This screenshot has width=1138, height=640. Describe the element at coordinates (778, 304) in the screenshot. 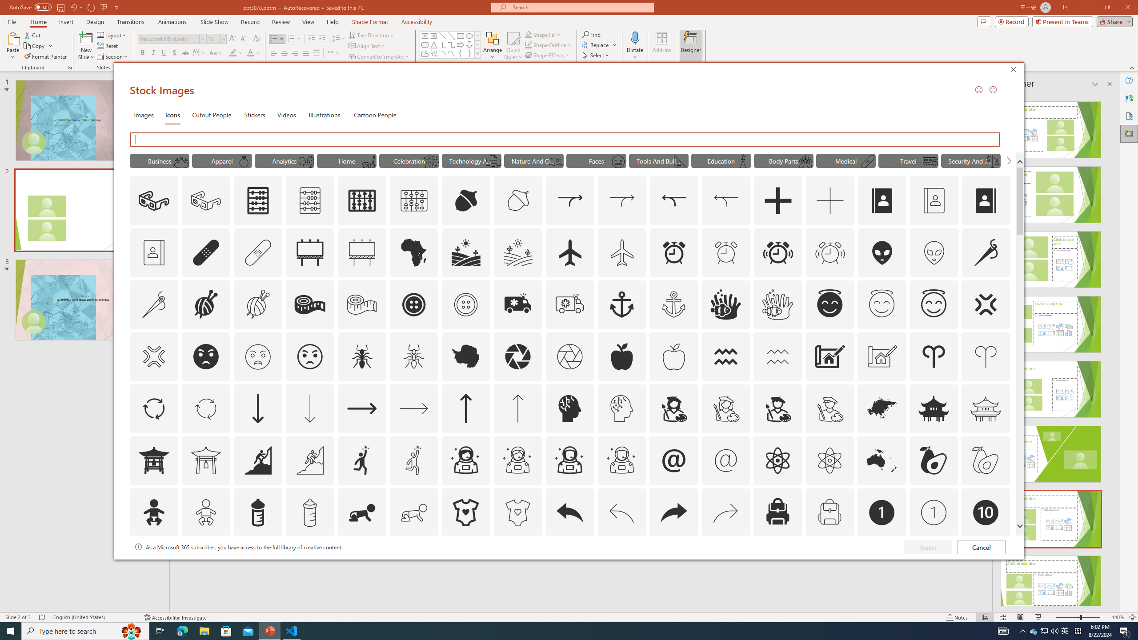

I see `AutomationID: Icons_AnemoneAndClownfish_M` at that location.